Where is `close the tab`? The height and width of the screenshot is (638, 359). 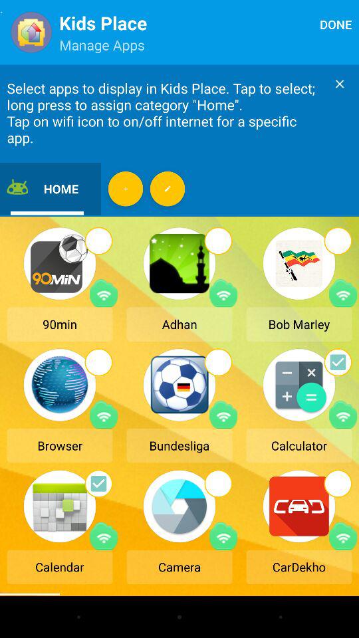
close the tab is located at coordinates (340, 84).